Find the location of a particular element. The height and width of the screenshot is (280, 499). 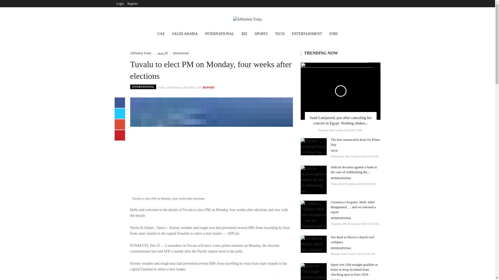

AlKhaleej Today is located at coordinates (140, 53).